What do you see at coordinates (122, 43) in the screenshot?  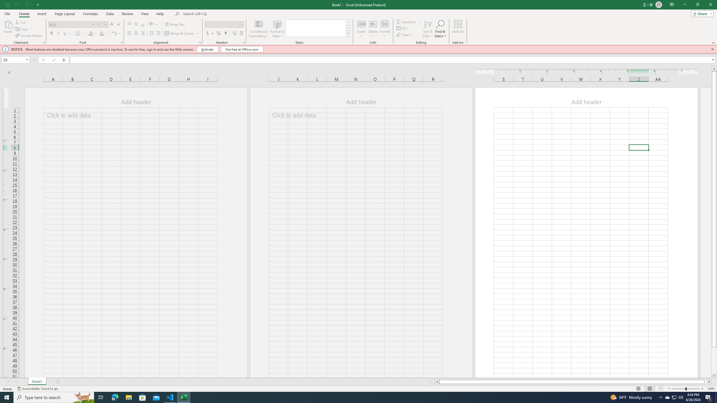 I see `Format Cell Font` at bounding box center [122, 43].